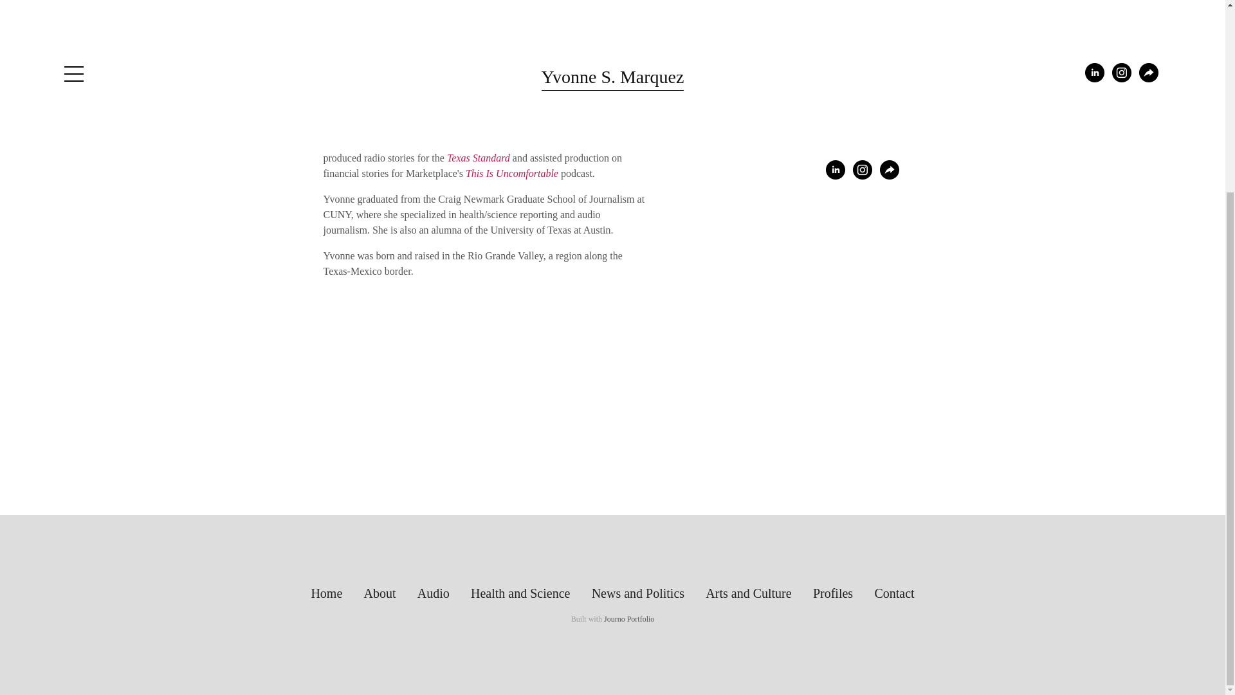 The height and width of the screenshot is (695, 1235). I want to click on Refinery 29, so click(543, 127).